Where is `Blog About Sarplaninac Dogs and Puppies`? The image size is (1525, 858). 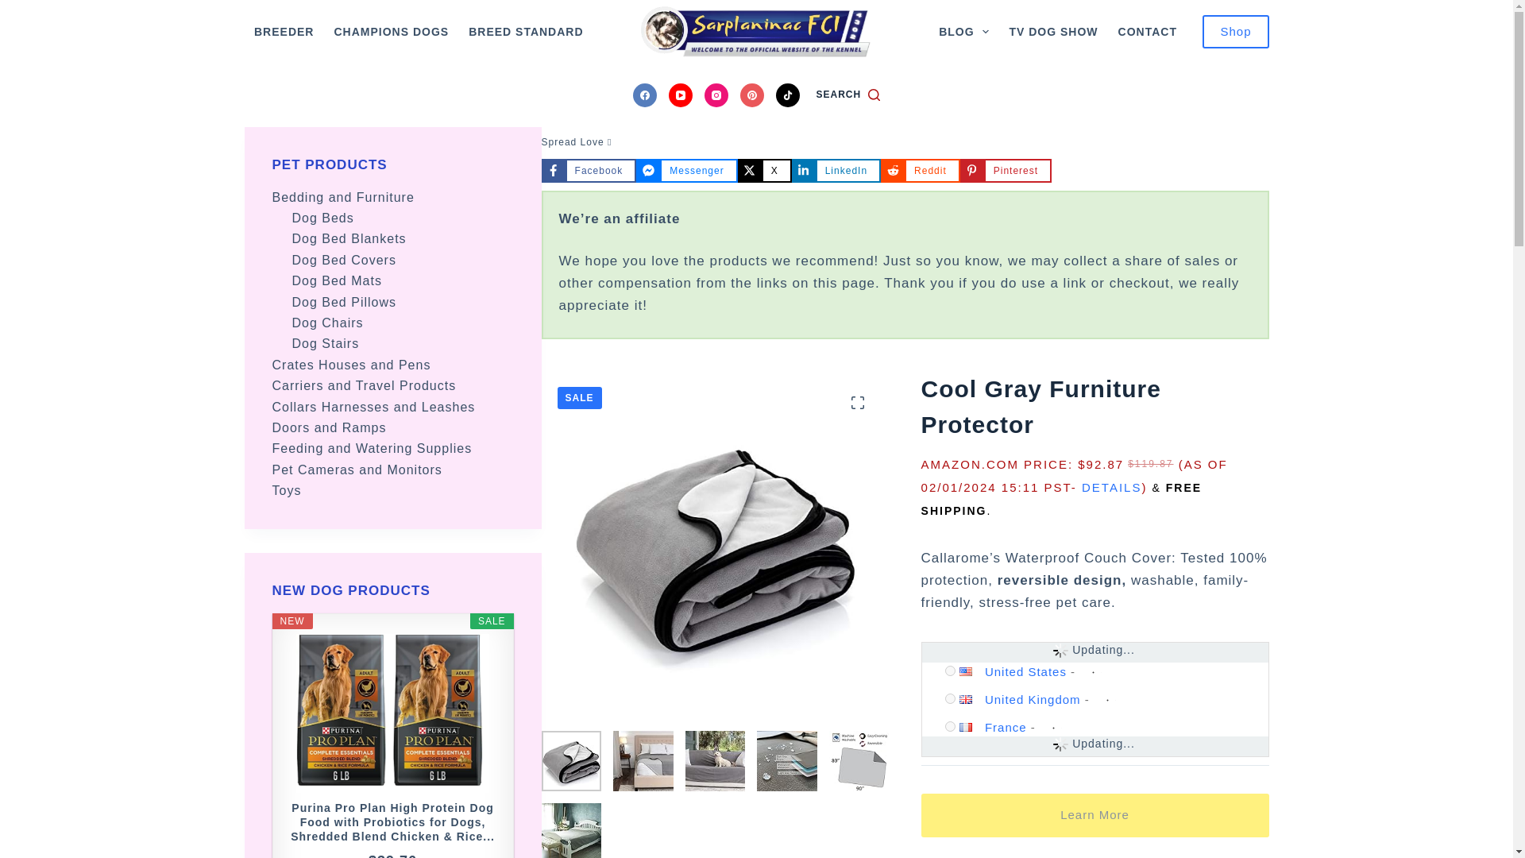
Blog About Sarplaninac Dogs and Puppies is located at coordinates (963, 32).